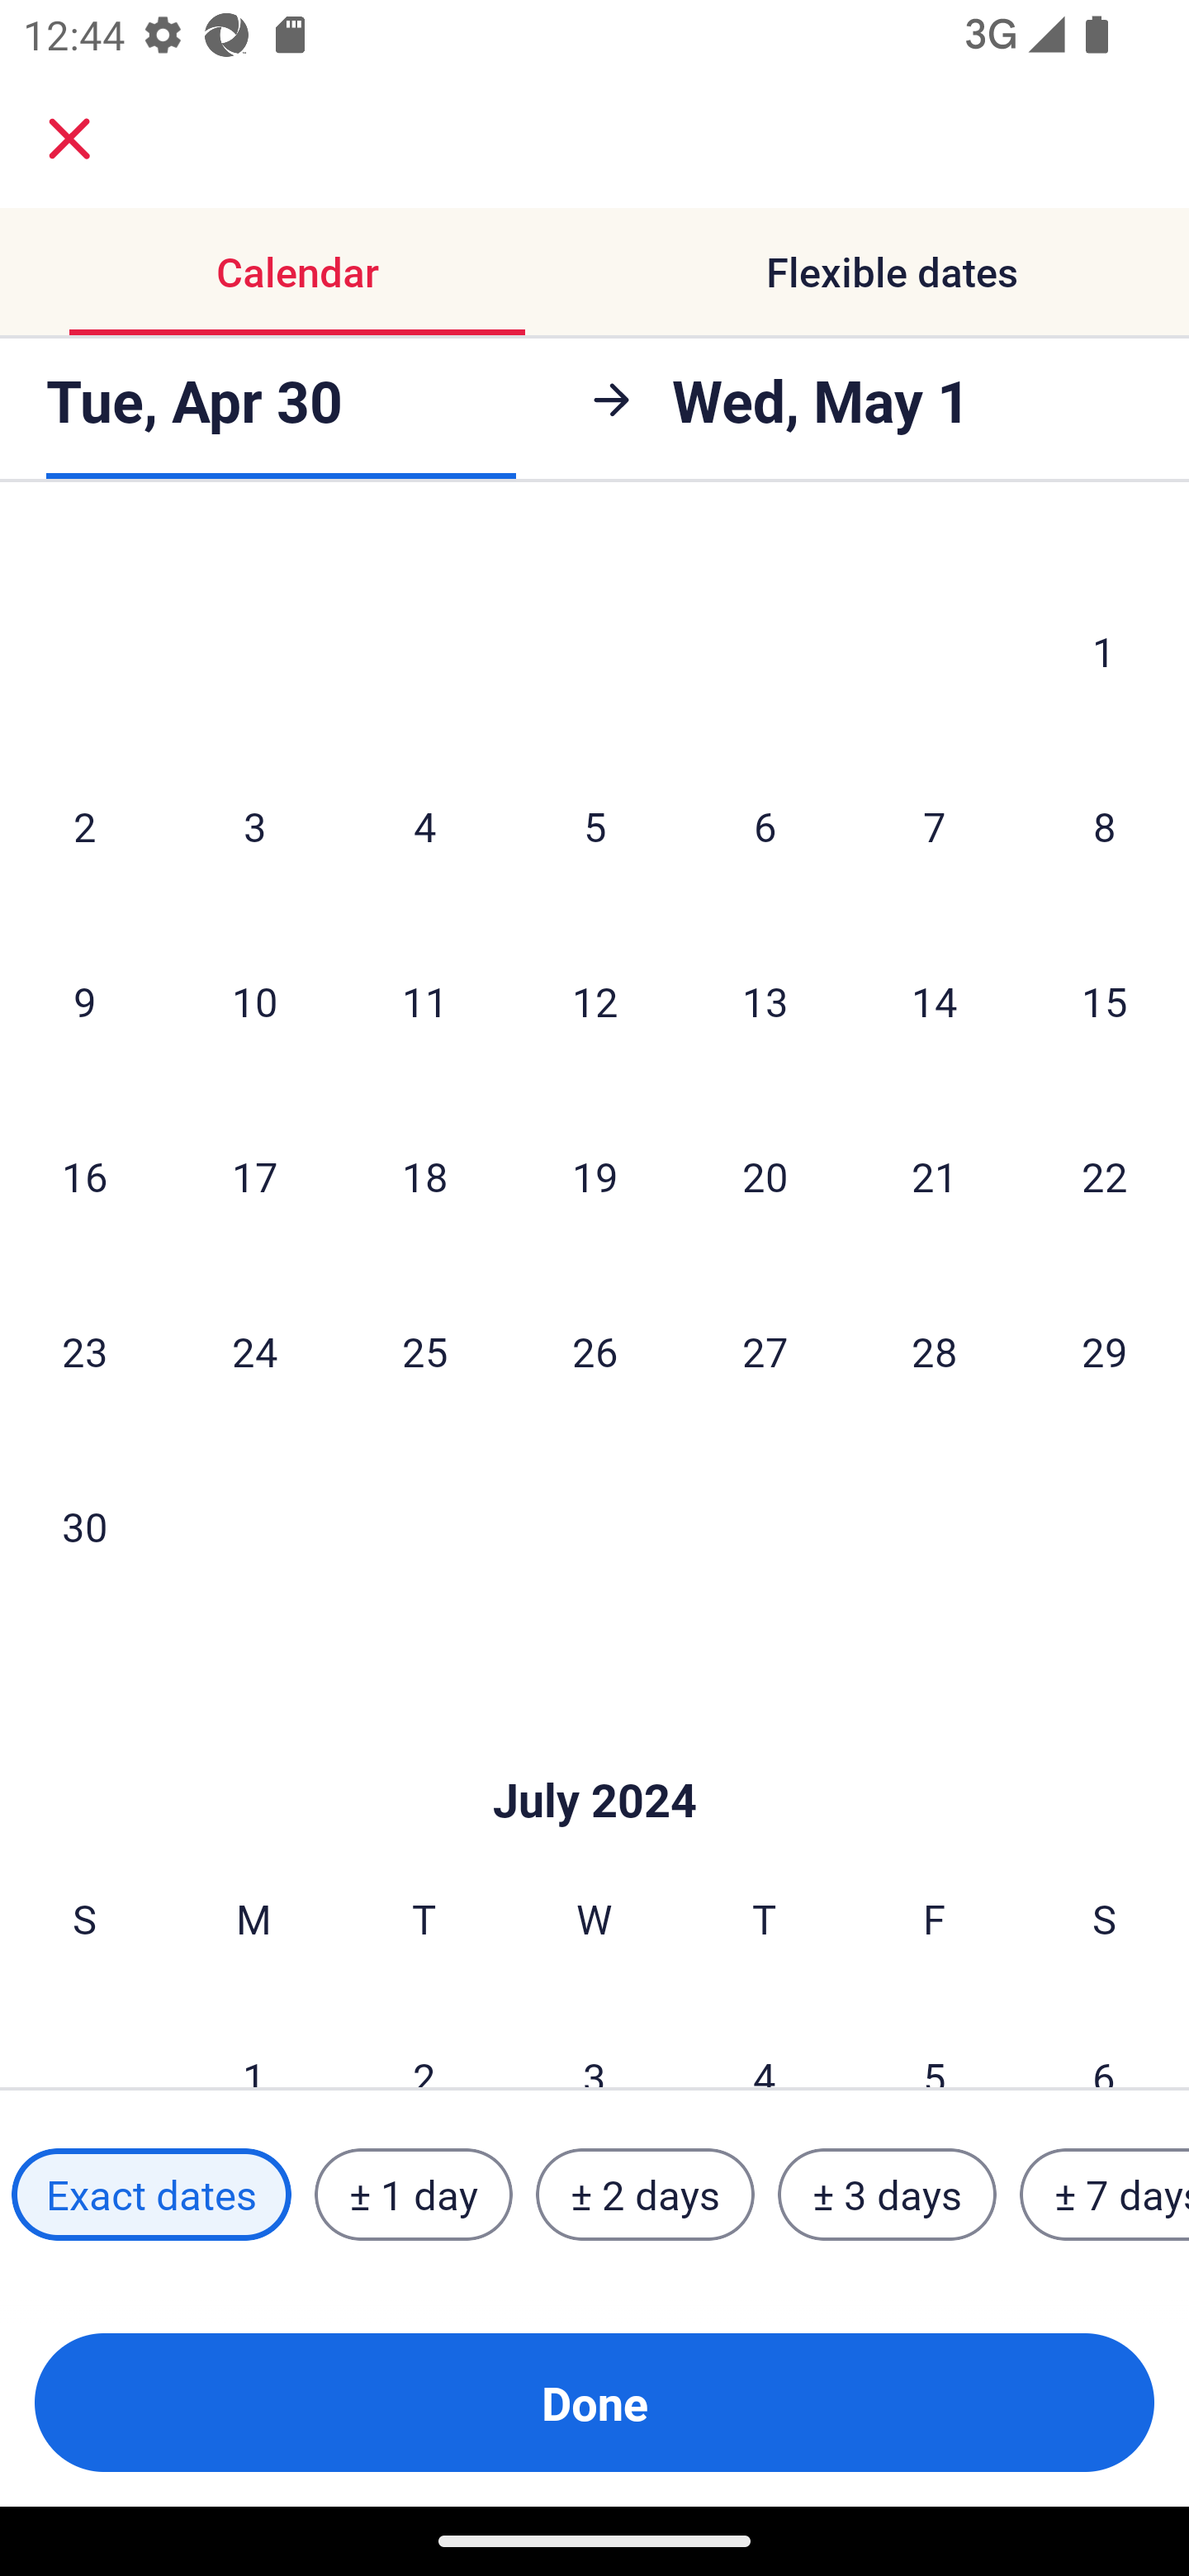  What do you see at coordinates (424, 1176) in the screenshot?
I see `18 Tuesday, June 18, 2024` at bounding box center [424, 1176].